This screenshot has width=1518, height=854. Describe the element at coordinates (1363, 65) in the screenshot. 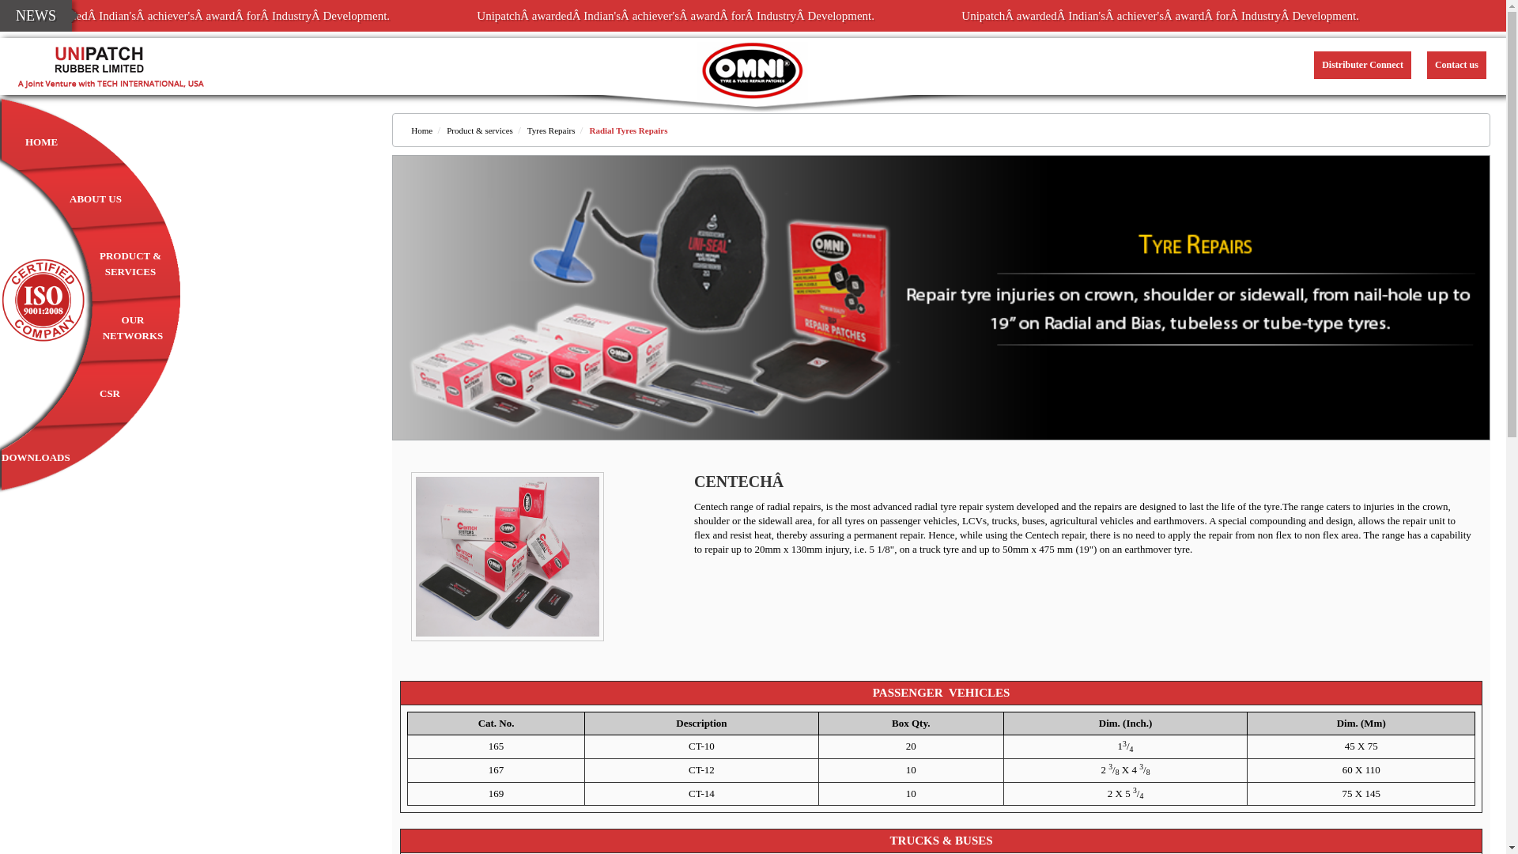

I see `Distributer Connect` at that location.